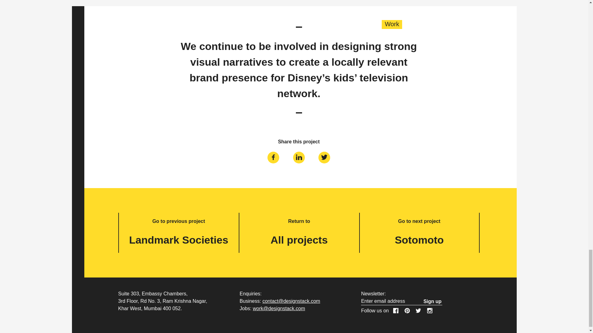  What do you see at coordinates (299, 157) in the screenshot?
I see `Linkedin` at bounding box center [299, 157].